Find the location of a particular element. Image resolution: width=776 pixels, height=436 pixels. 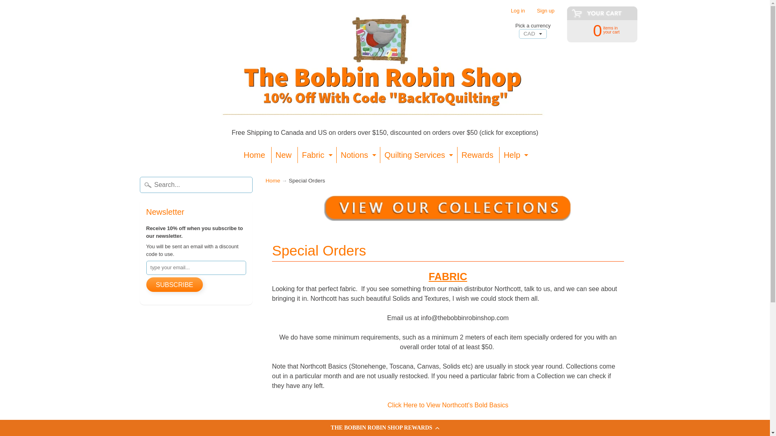

Rewards is located at coordinates (357, 155).